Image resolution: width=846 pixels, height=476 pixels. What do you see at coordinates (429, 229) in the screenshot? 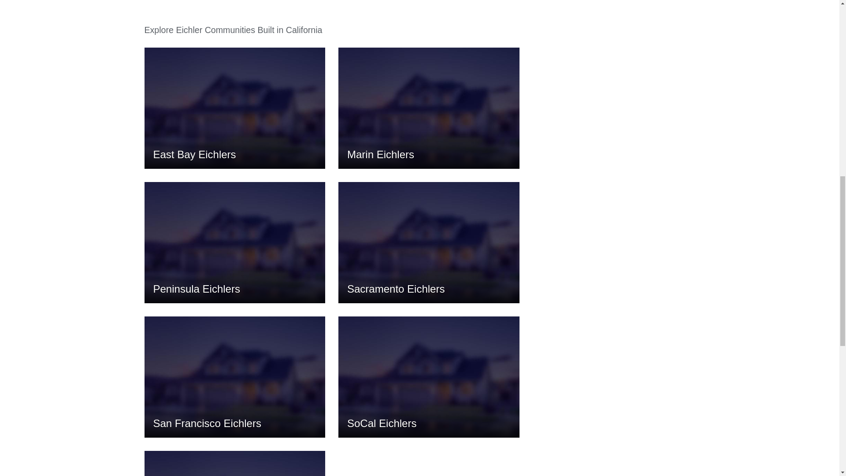
I see `View Sacramento Eichlers` at bounding box center [429, 229].